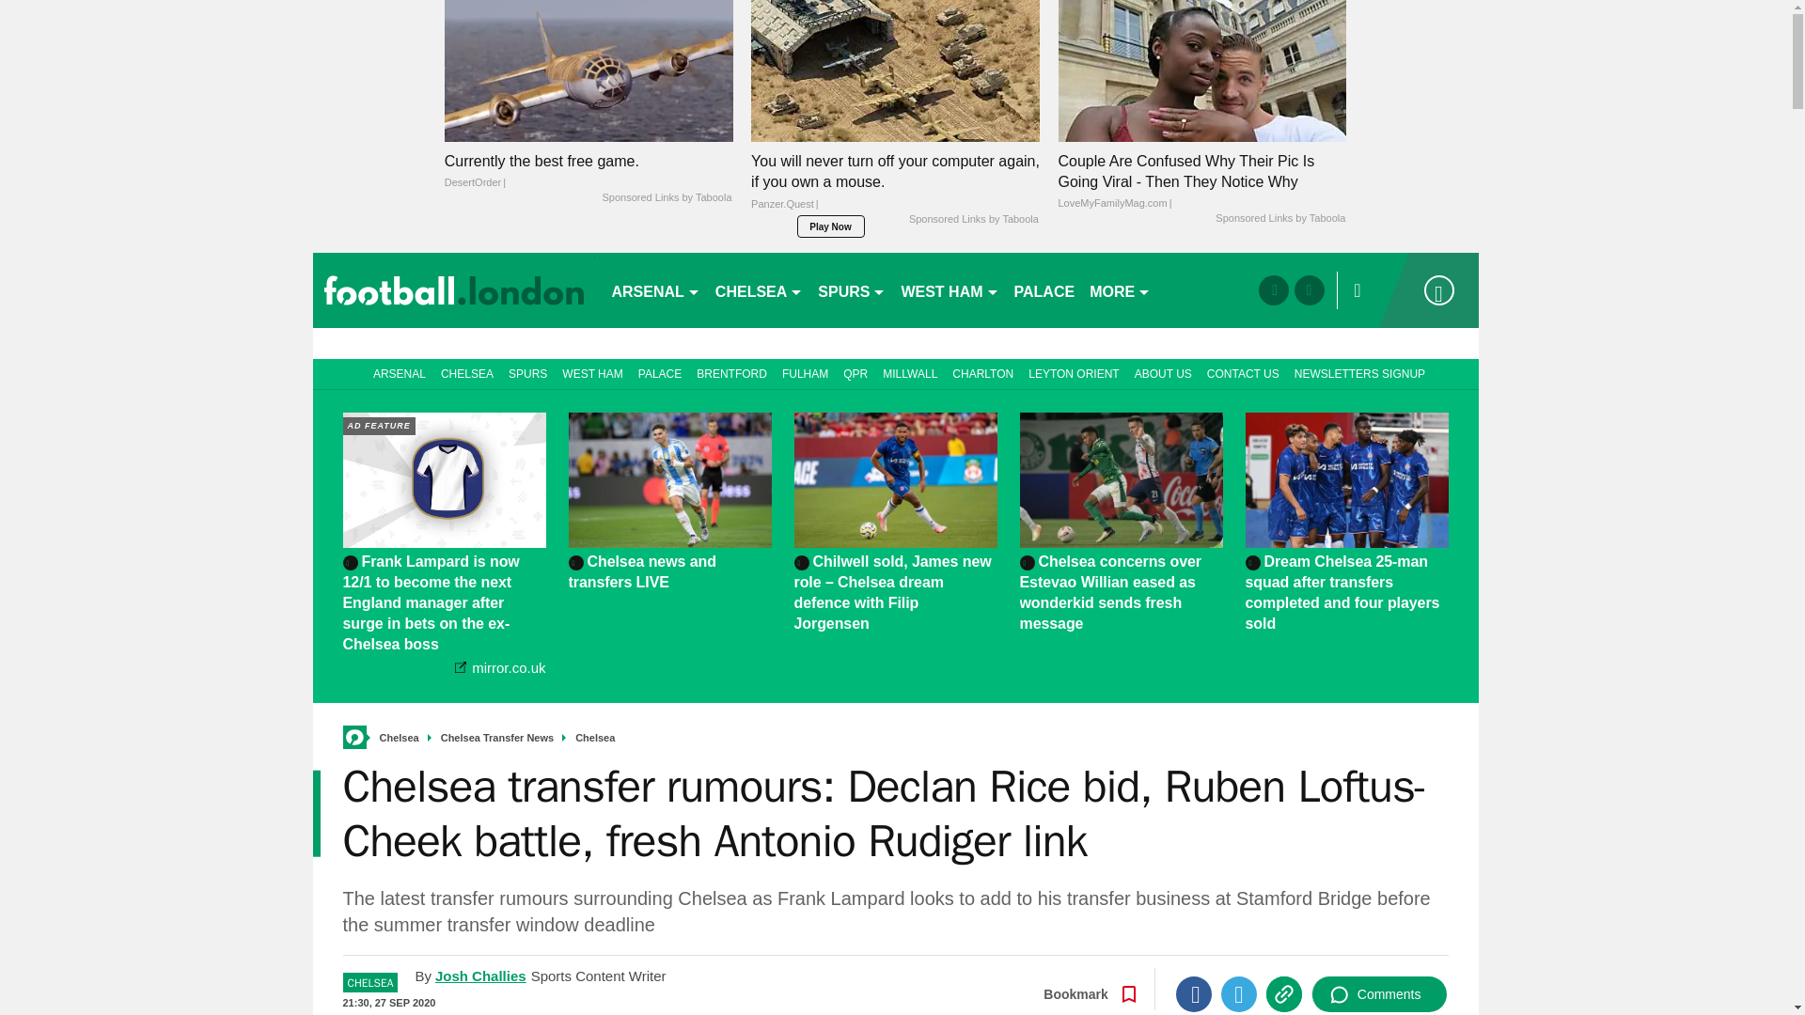 The image size is (1805, 1015). Describe the element at coordinates (1379, 993) in the screenshot. I see `Comments` at that location.